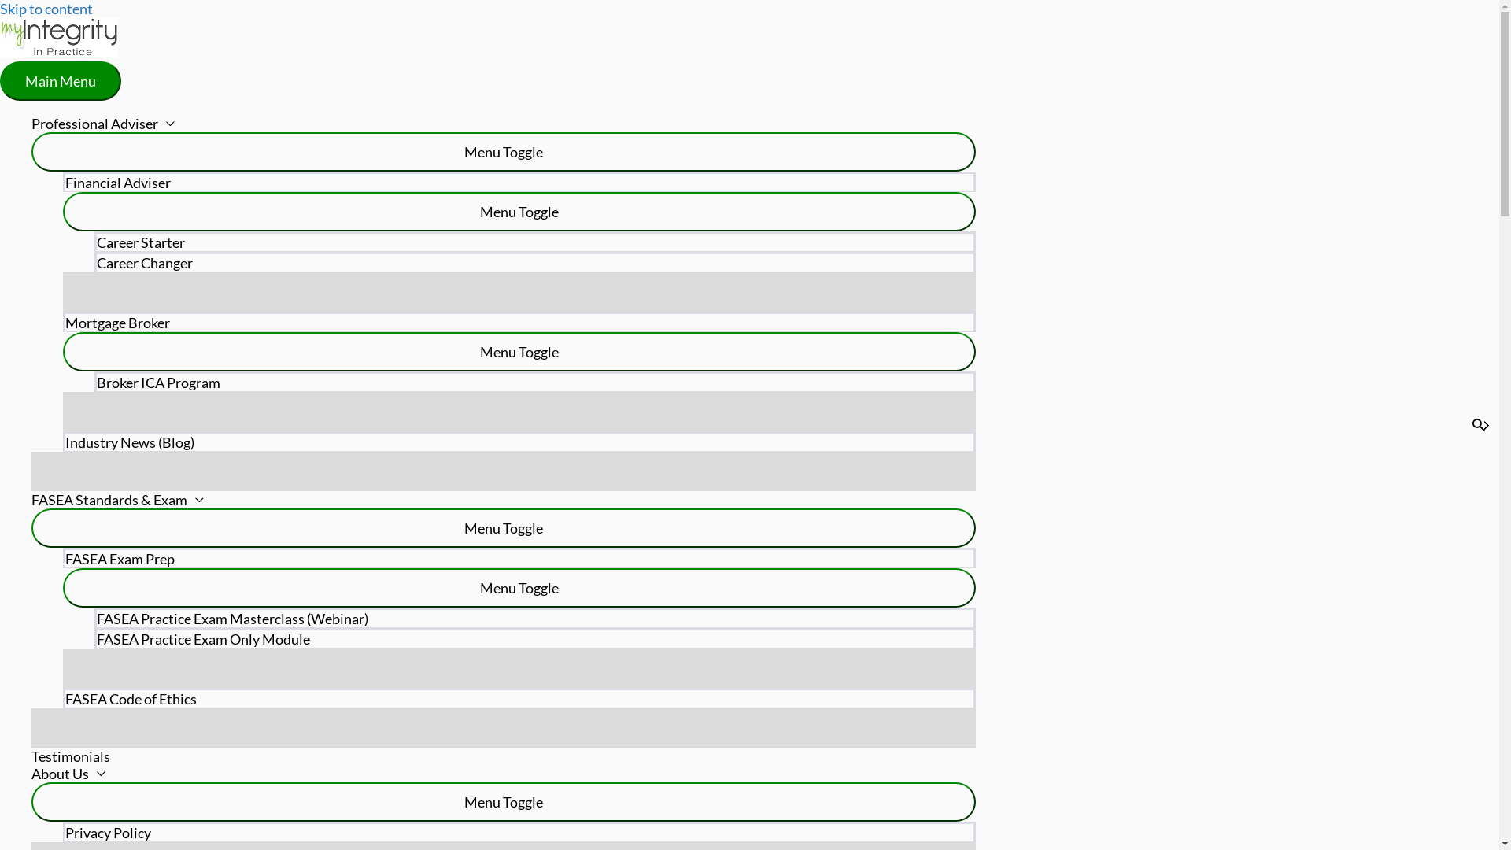  I want to click on FASEA Exam Prep, so click(519, 558).